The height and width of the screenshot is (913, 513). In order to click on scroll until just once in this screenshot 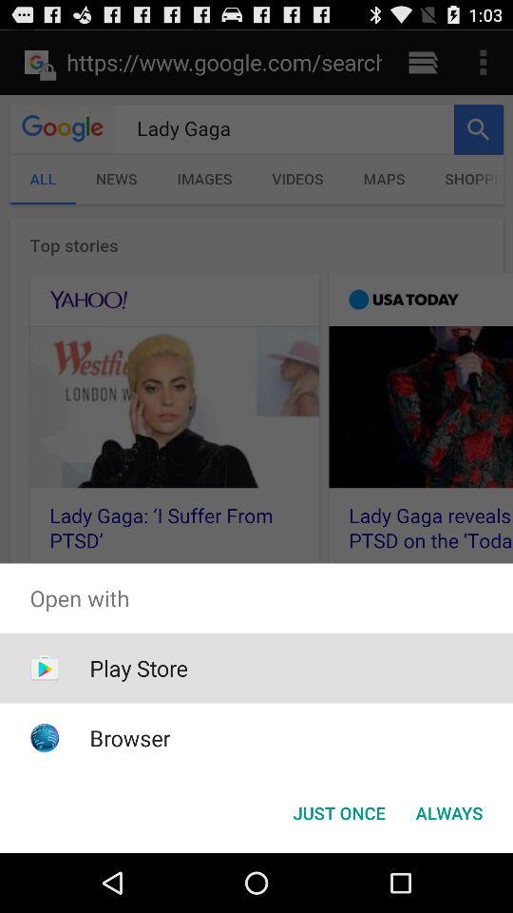, I will do `click(338, 812)`.